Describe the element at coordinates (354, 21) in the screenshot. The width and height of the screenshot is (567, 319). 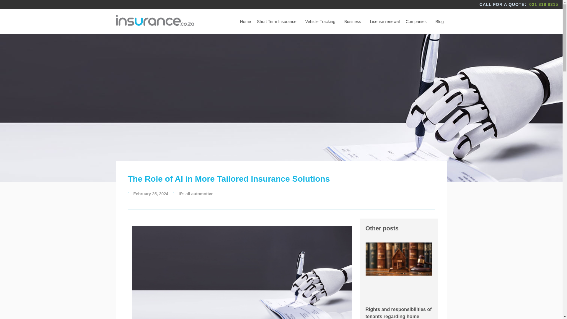
I see `Business` at that location.